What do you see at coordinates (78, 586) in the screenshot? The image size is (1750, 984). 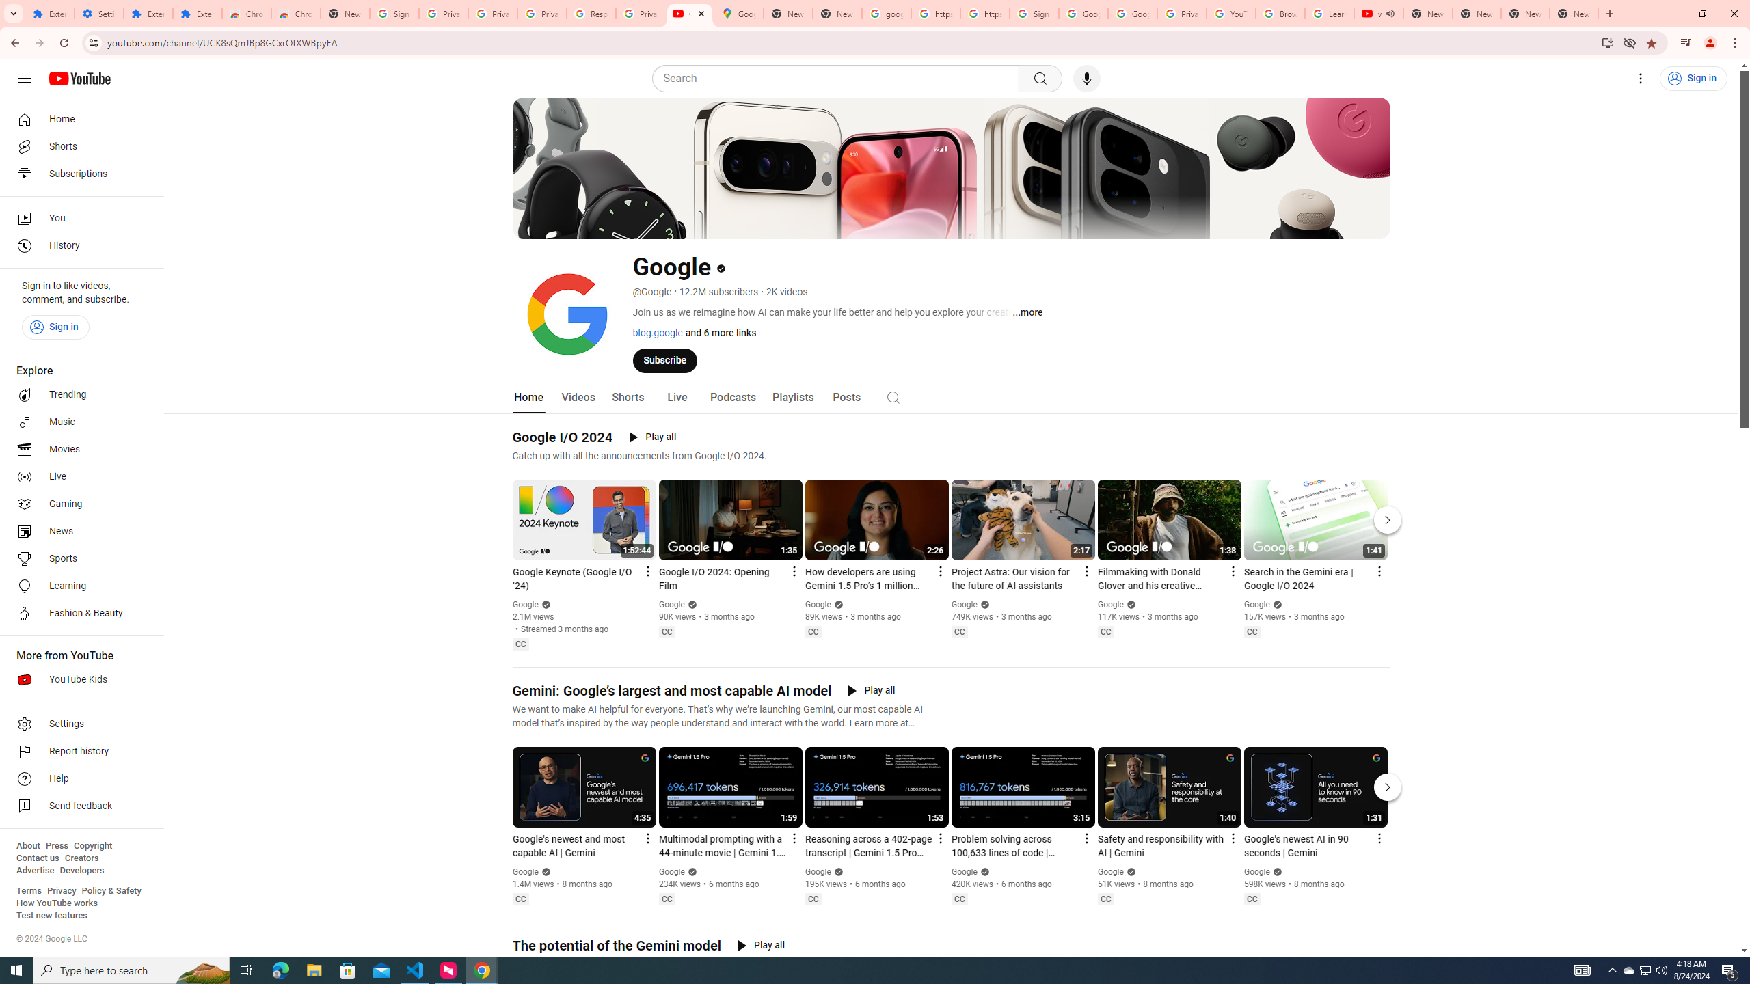 I see `Learning` at bounding box center [78, 586].